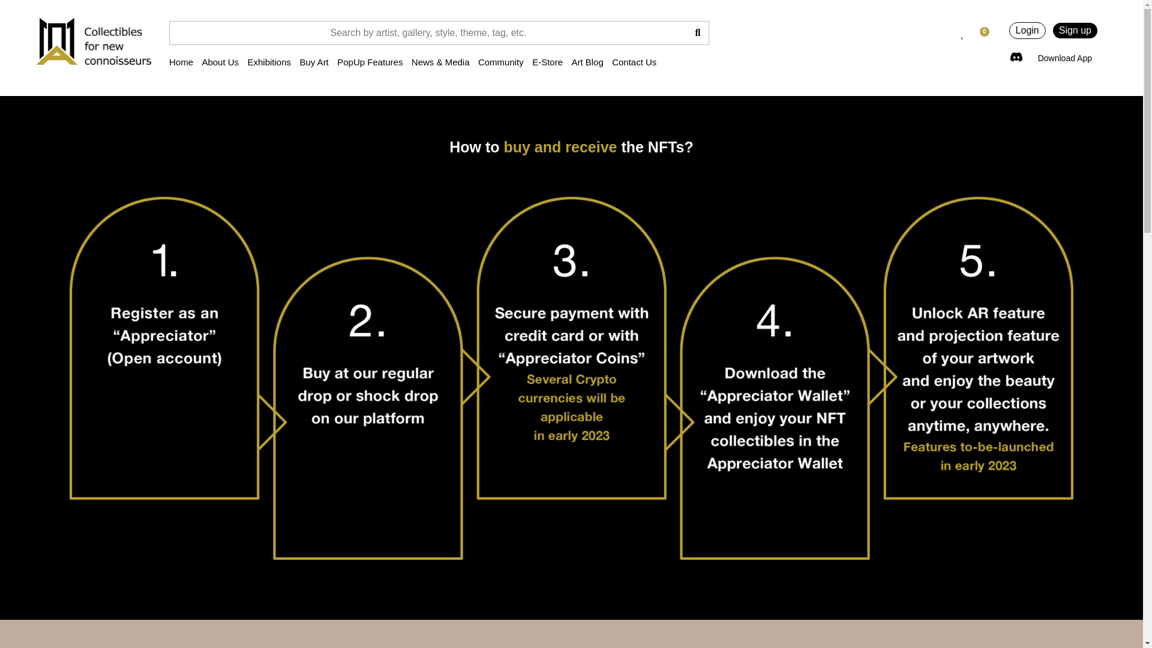  What do you see at coordinates (370, 62) in the screenshot?
I see `PopUp Features` at bounding box center [370, 62].